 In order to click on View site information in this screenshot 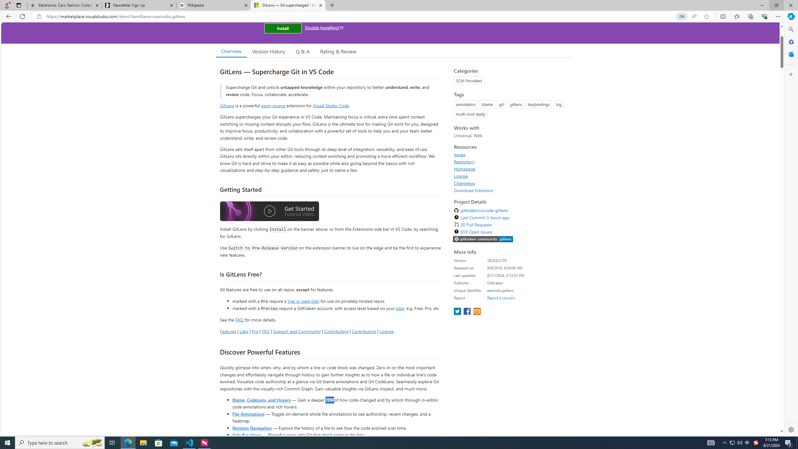, I will do `click(39, 17)`.